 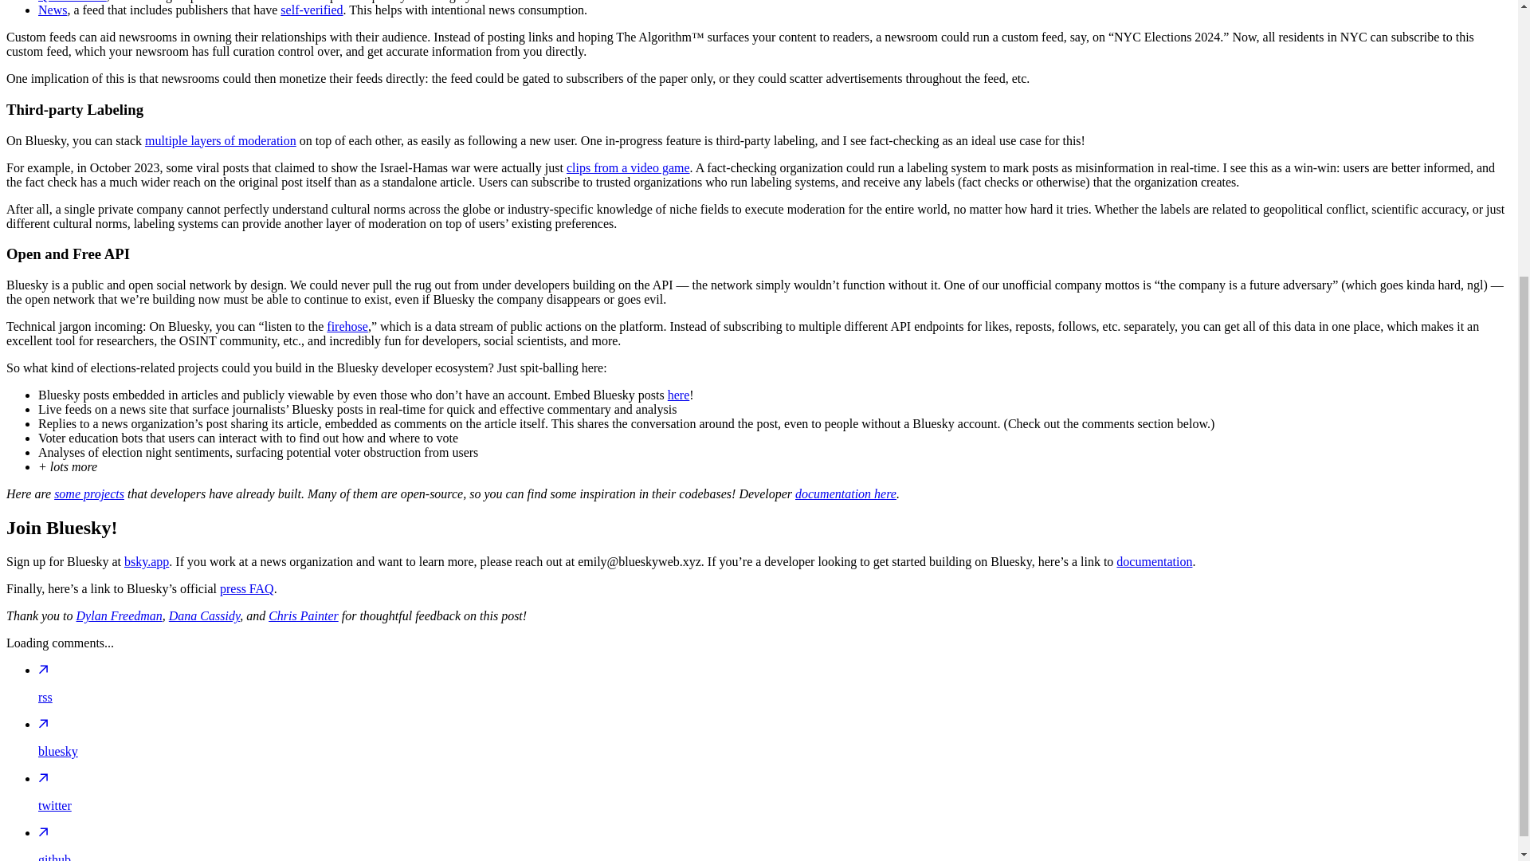 What do you see at coordinates (120, 615) in the screenshot?
I see `Dylan Freedman` at bounding box center [120, 615].